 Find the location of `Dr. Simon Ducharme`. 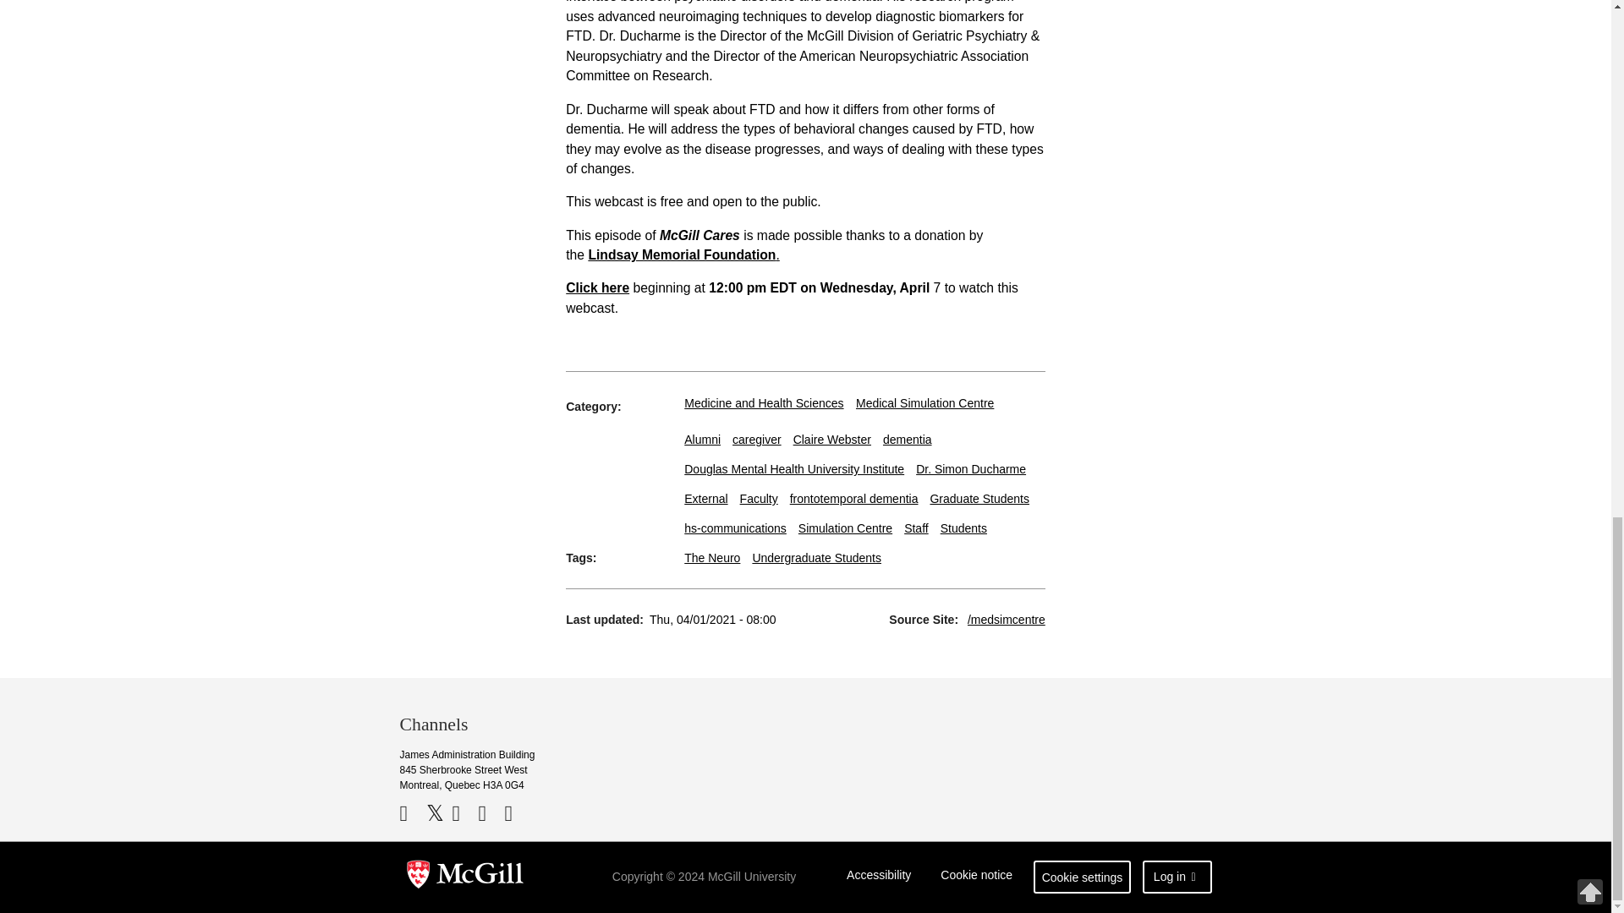

Dr. Simon Ducharme is located at coordinates (971, 468).